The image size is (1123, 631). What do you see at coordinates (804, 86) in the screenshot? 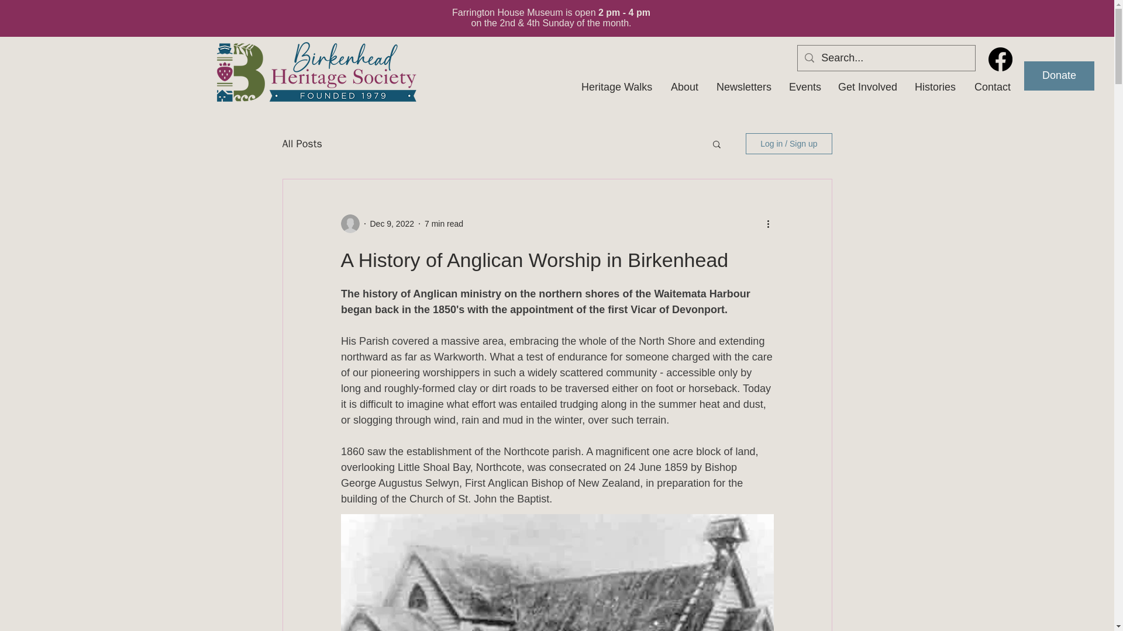
I see `Events` at bounding box center [804, 86].